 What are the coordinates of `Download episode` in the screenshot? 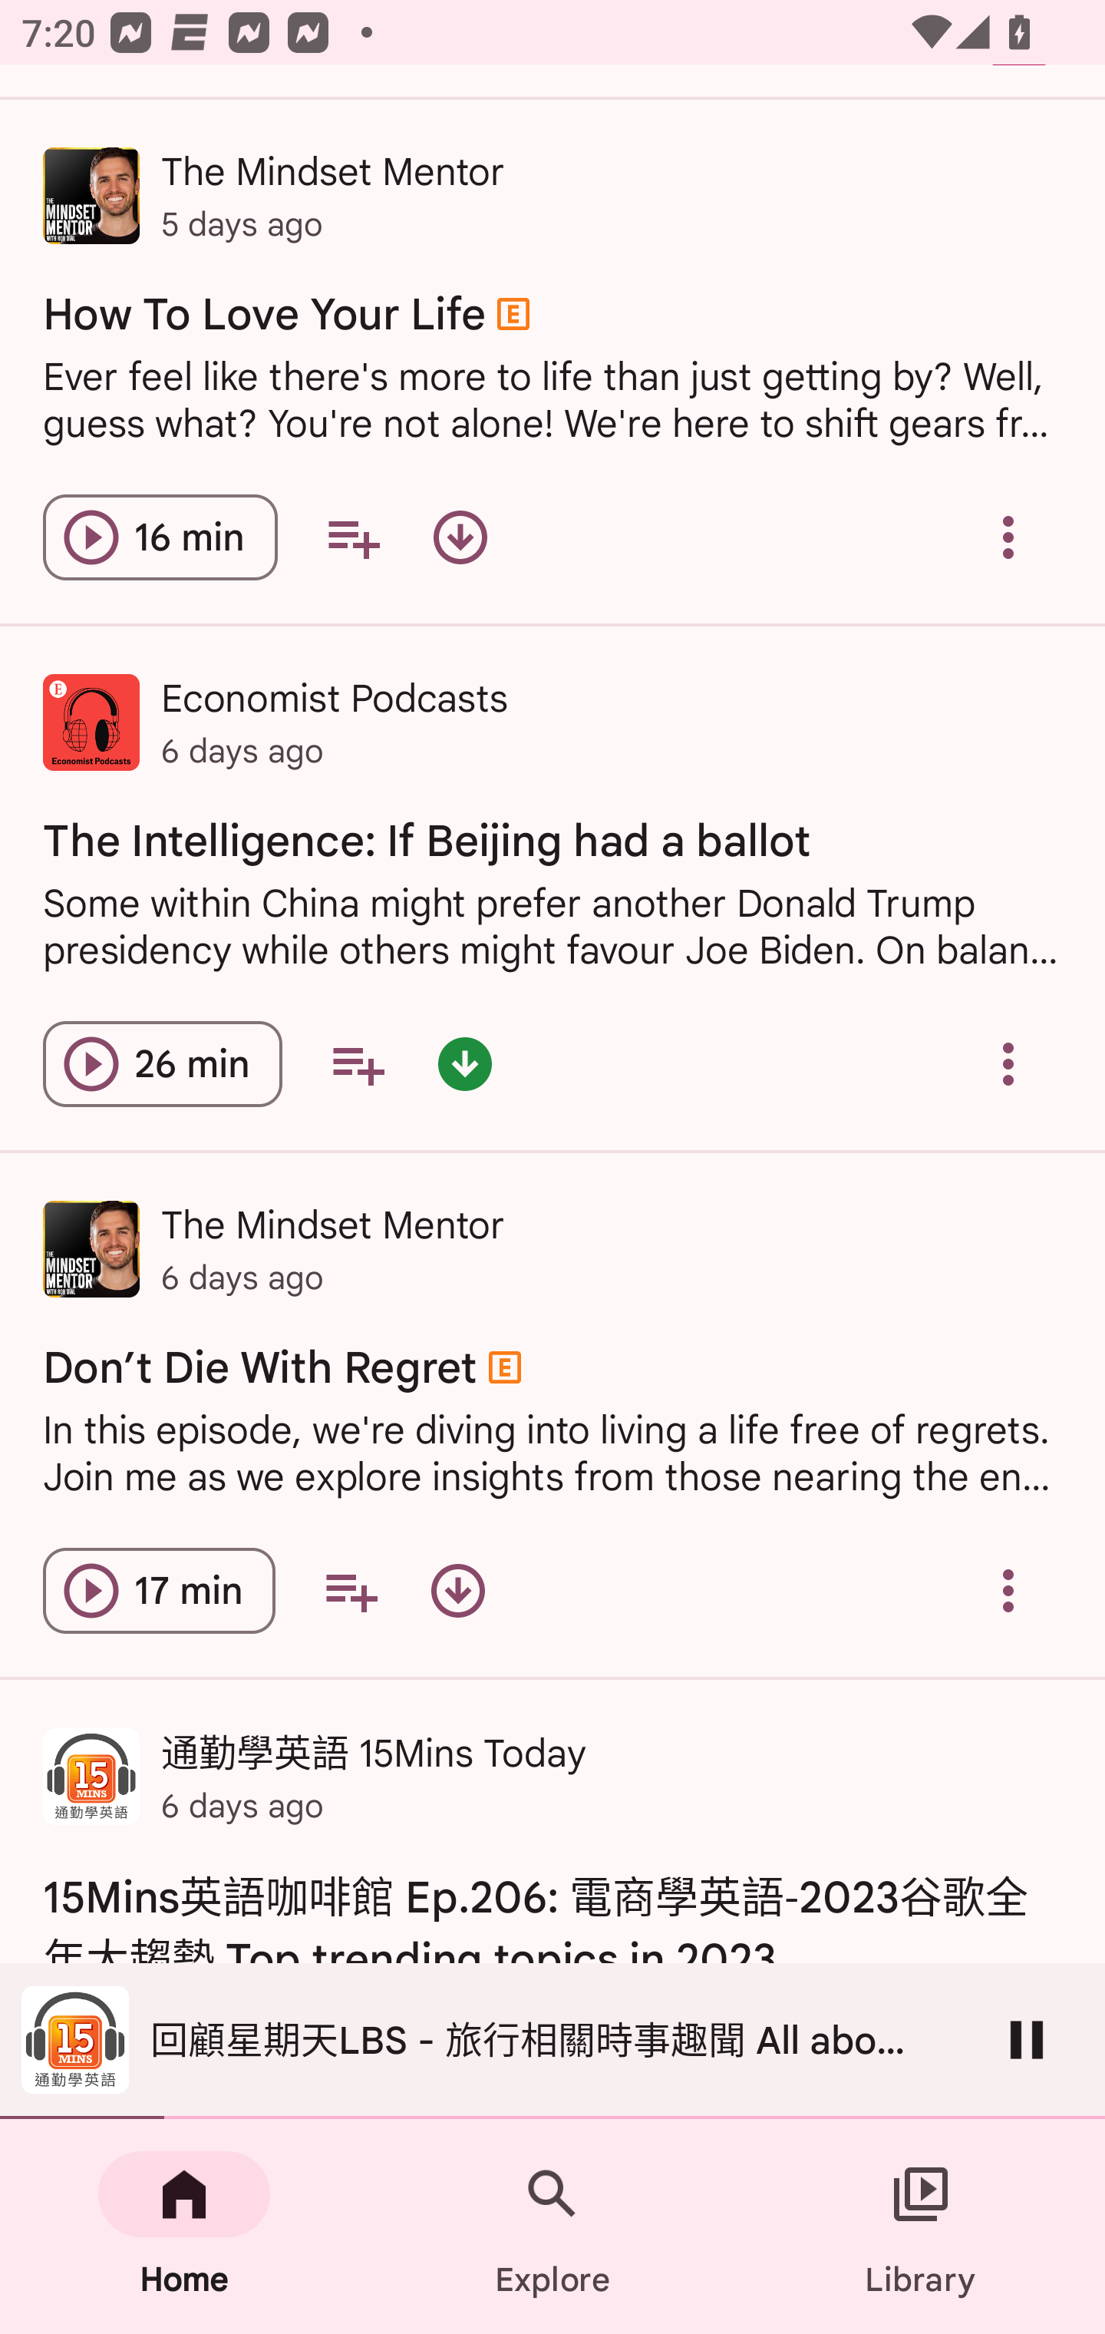 It's located at (457, 1591).